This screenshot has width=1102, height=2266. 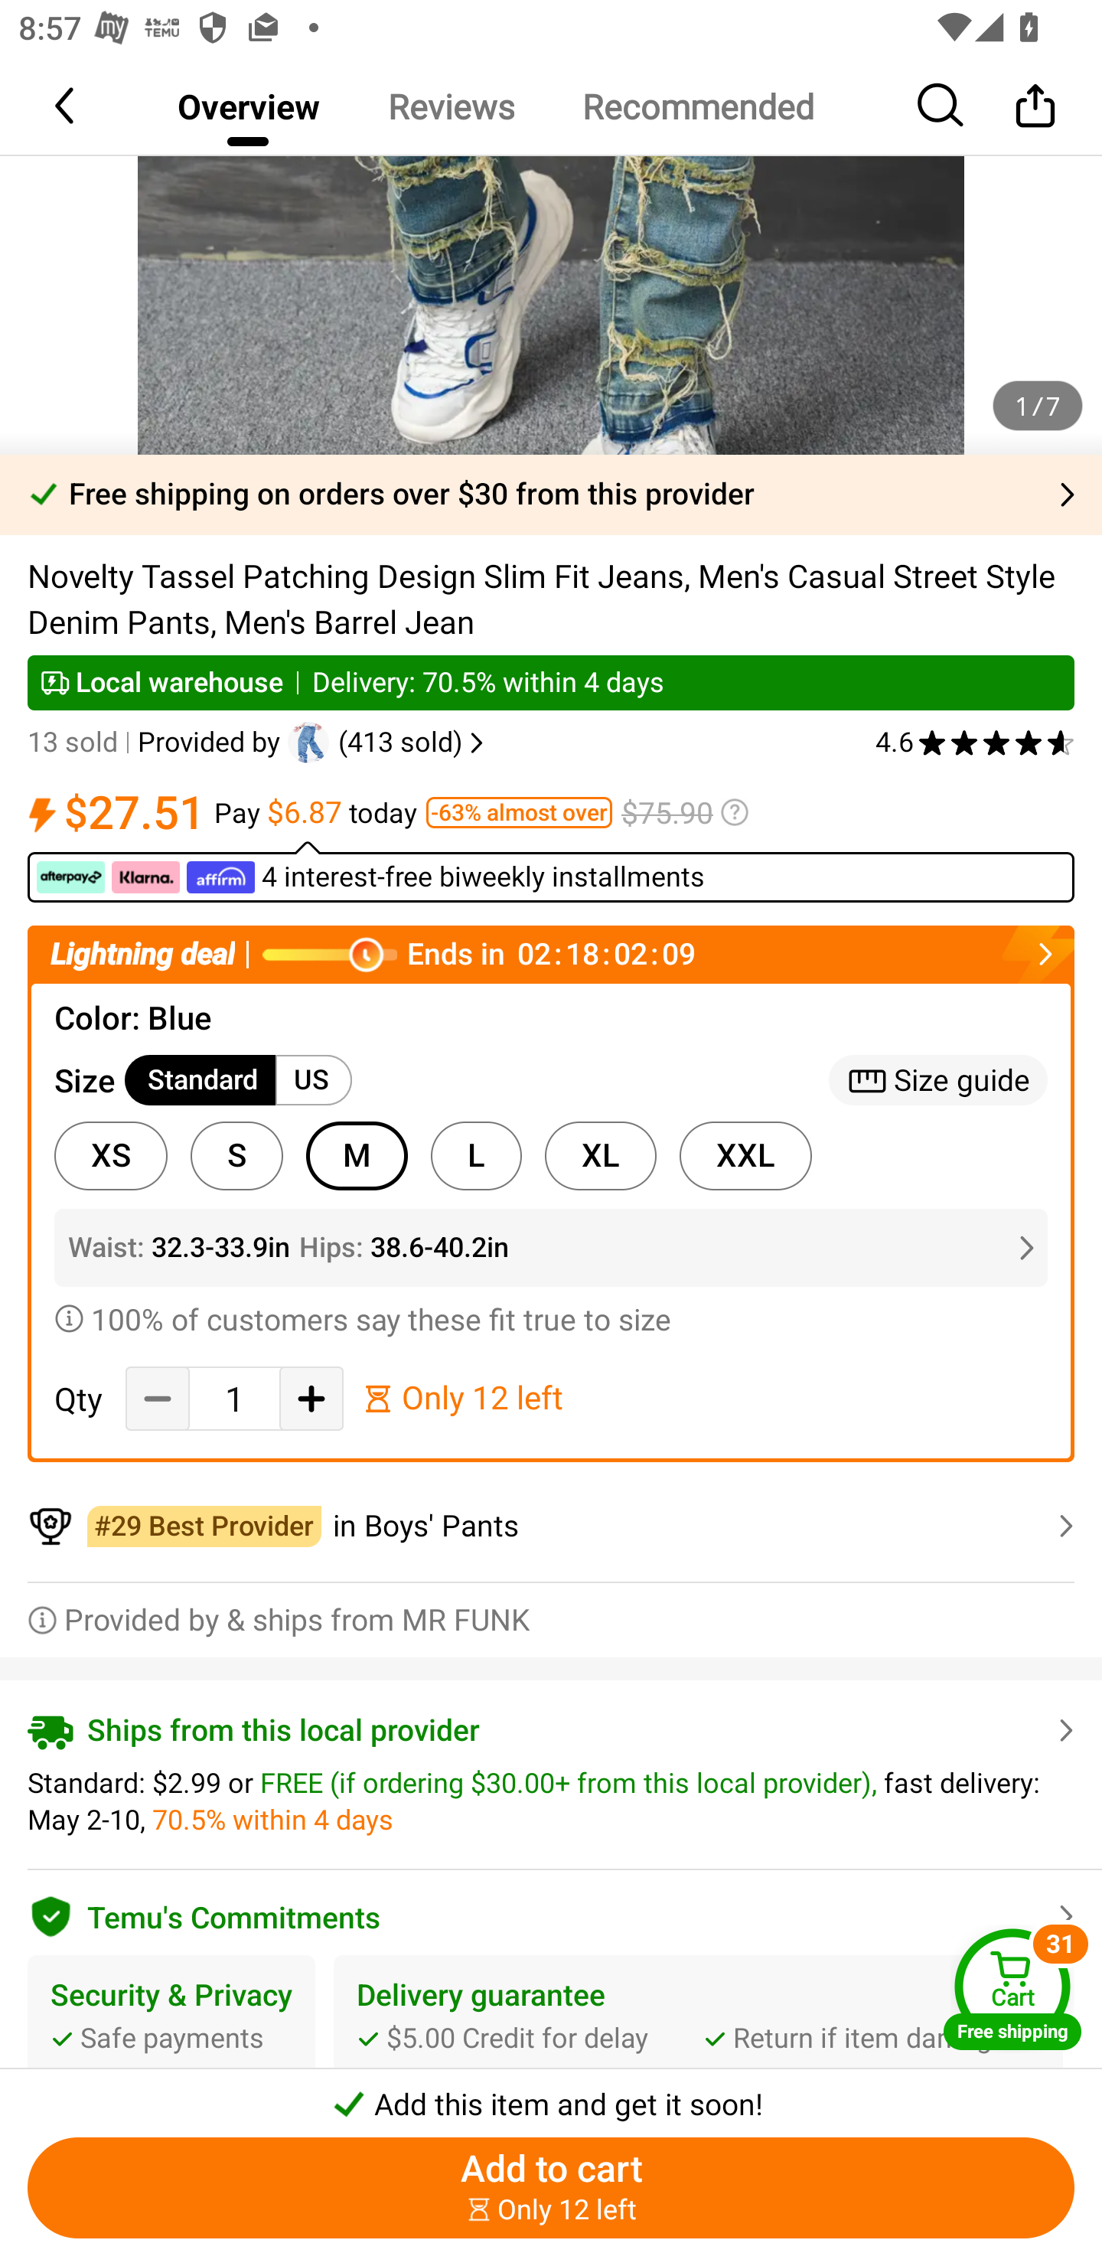 I want to click on US, so click(x=314, y=1081).